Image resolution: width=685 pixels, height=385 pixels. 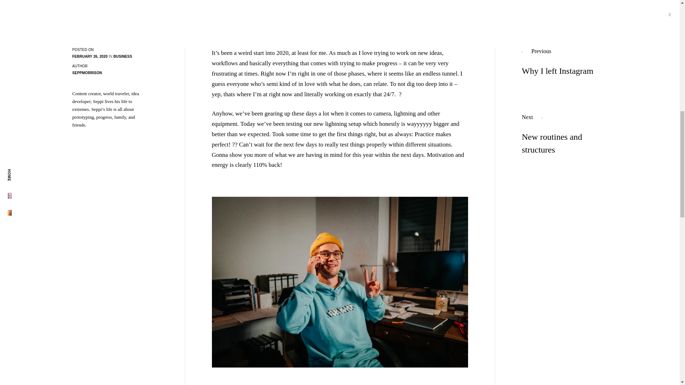 What do you see at coordinates (564, 135) in the screenshot?
I see `BUSINESS` at bounding box center [564, 135].